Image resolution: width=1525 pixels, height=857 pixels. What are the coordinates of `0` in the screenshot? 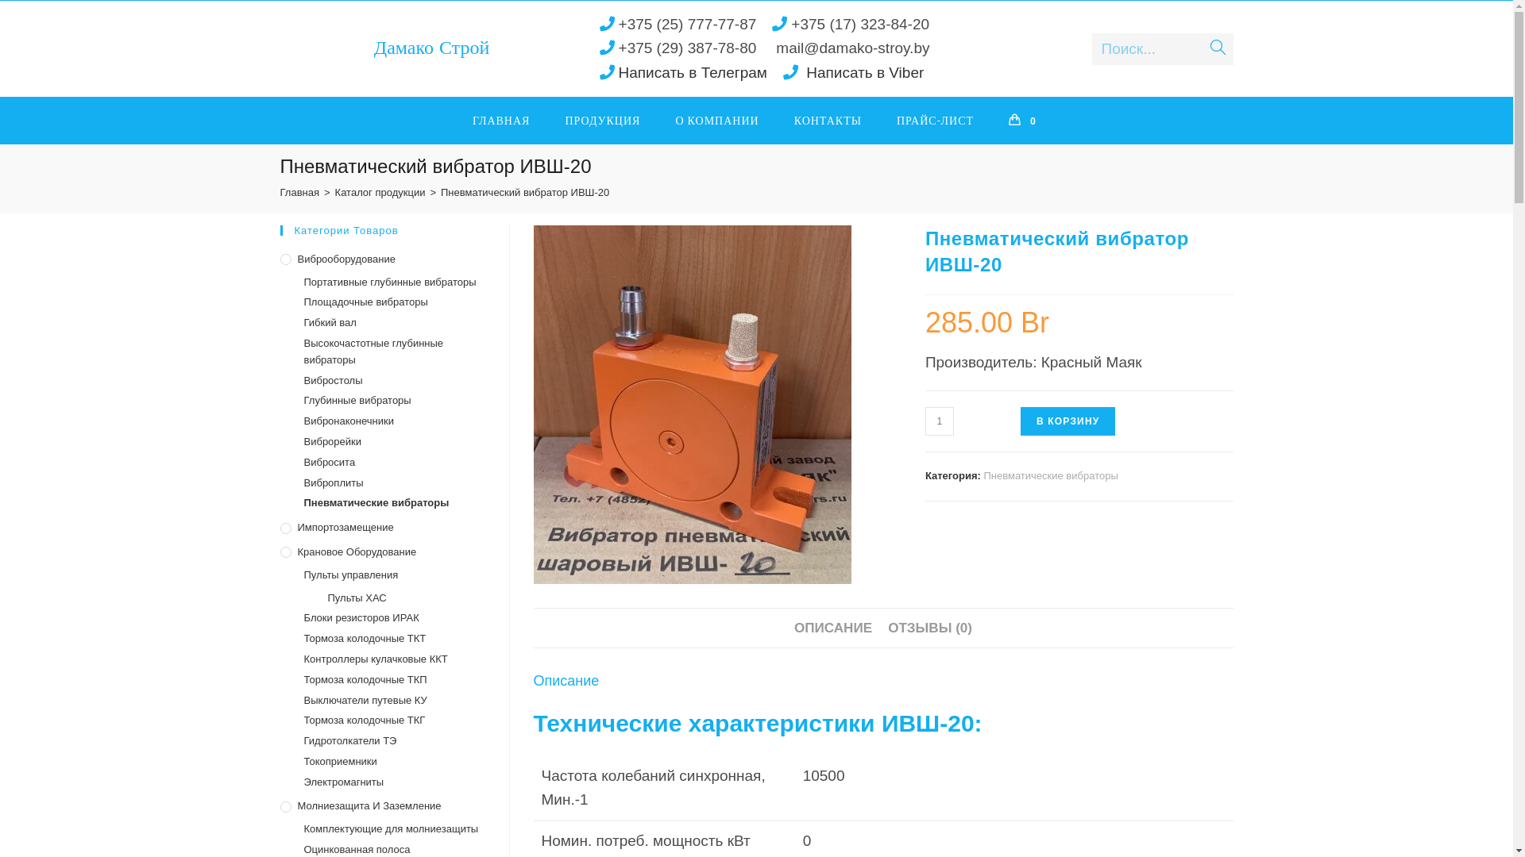 It's located at (1025, 121).